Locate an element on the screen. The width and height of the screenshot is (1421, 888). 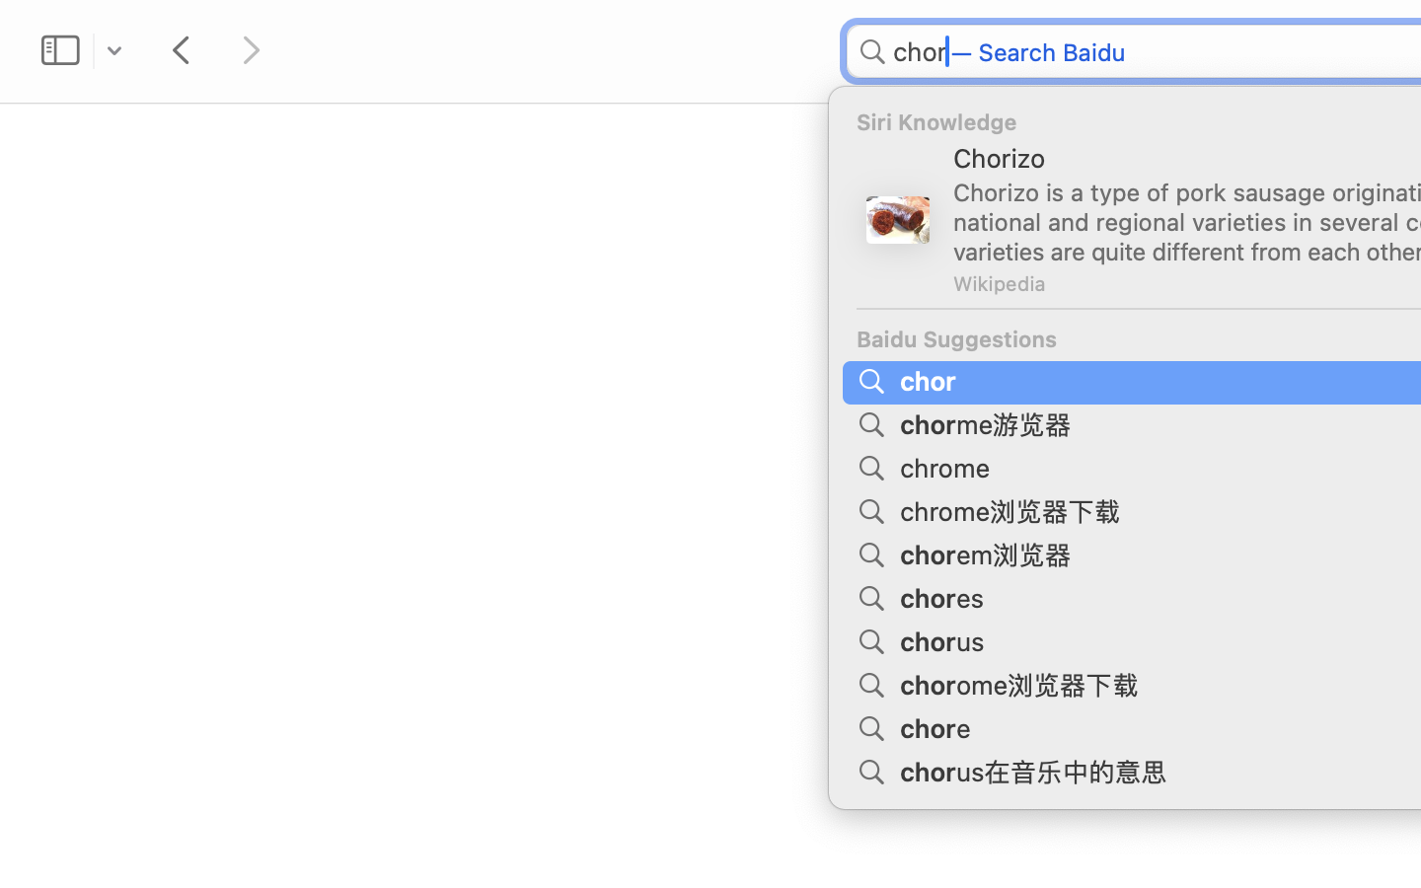
chorme游览器 is located at coordinates (989, 422).